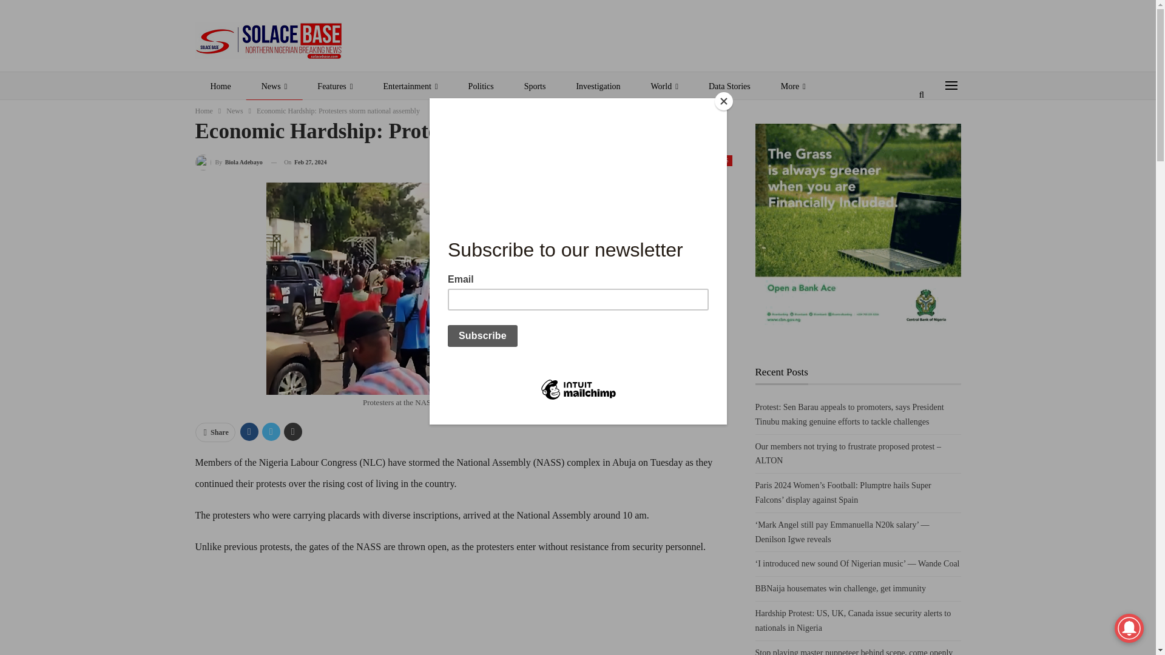  I want to click on News, so click(234, 110).